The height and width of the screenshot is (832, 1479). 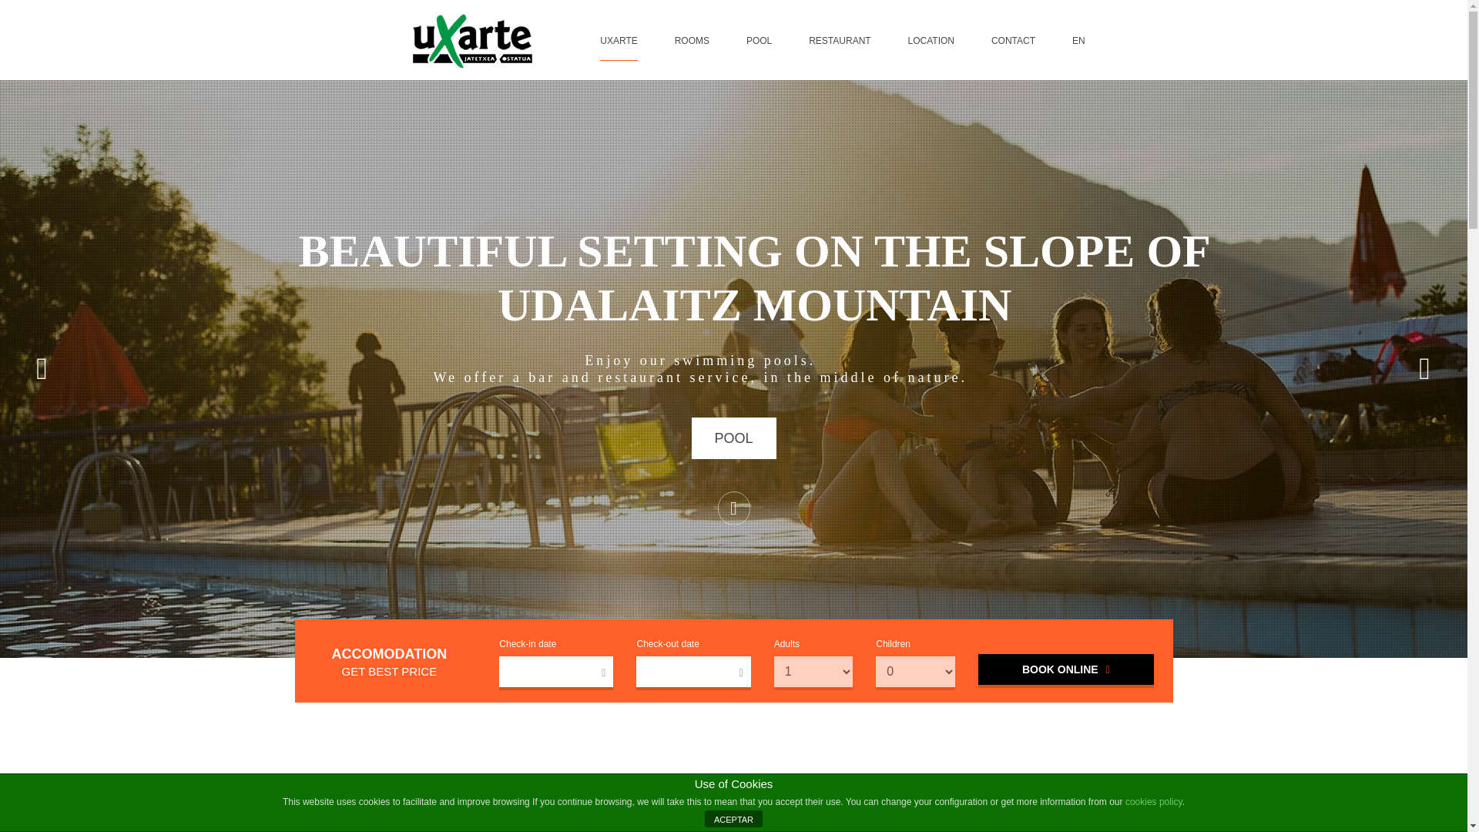 I want to click on ACEPTAR, so click(x=733, y=818).